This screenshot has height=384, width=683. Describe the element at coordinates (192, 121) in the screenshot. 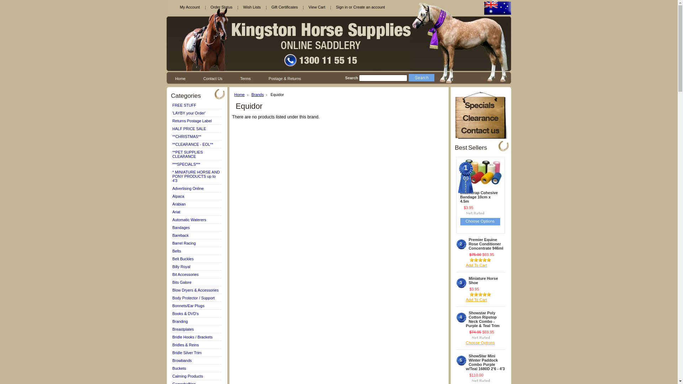

I see `Returns Postage Label` at that location.